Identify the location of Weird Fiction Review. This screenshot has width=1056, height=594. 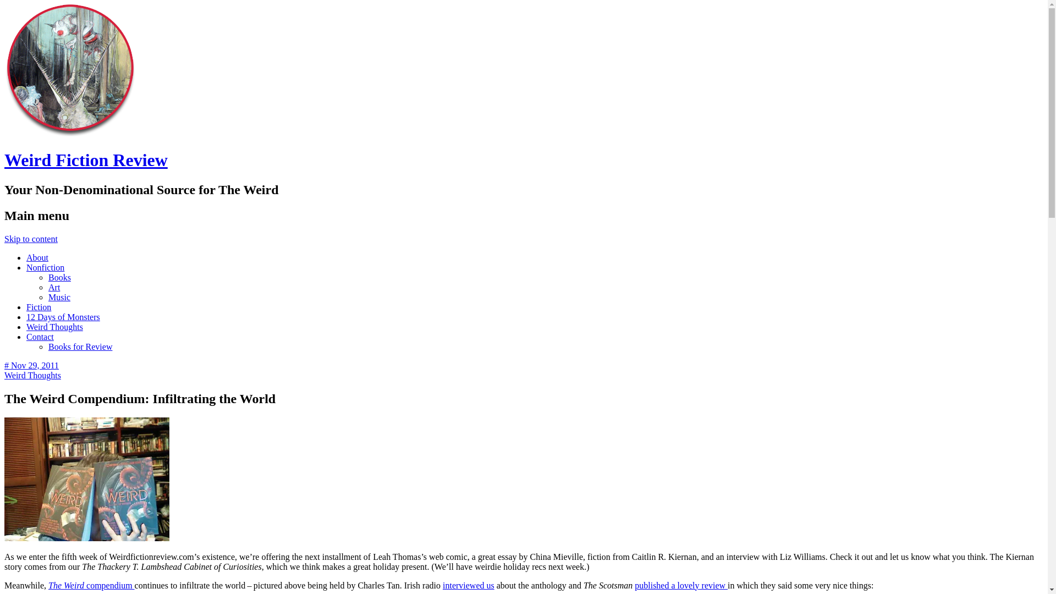
(86, 159).